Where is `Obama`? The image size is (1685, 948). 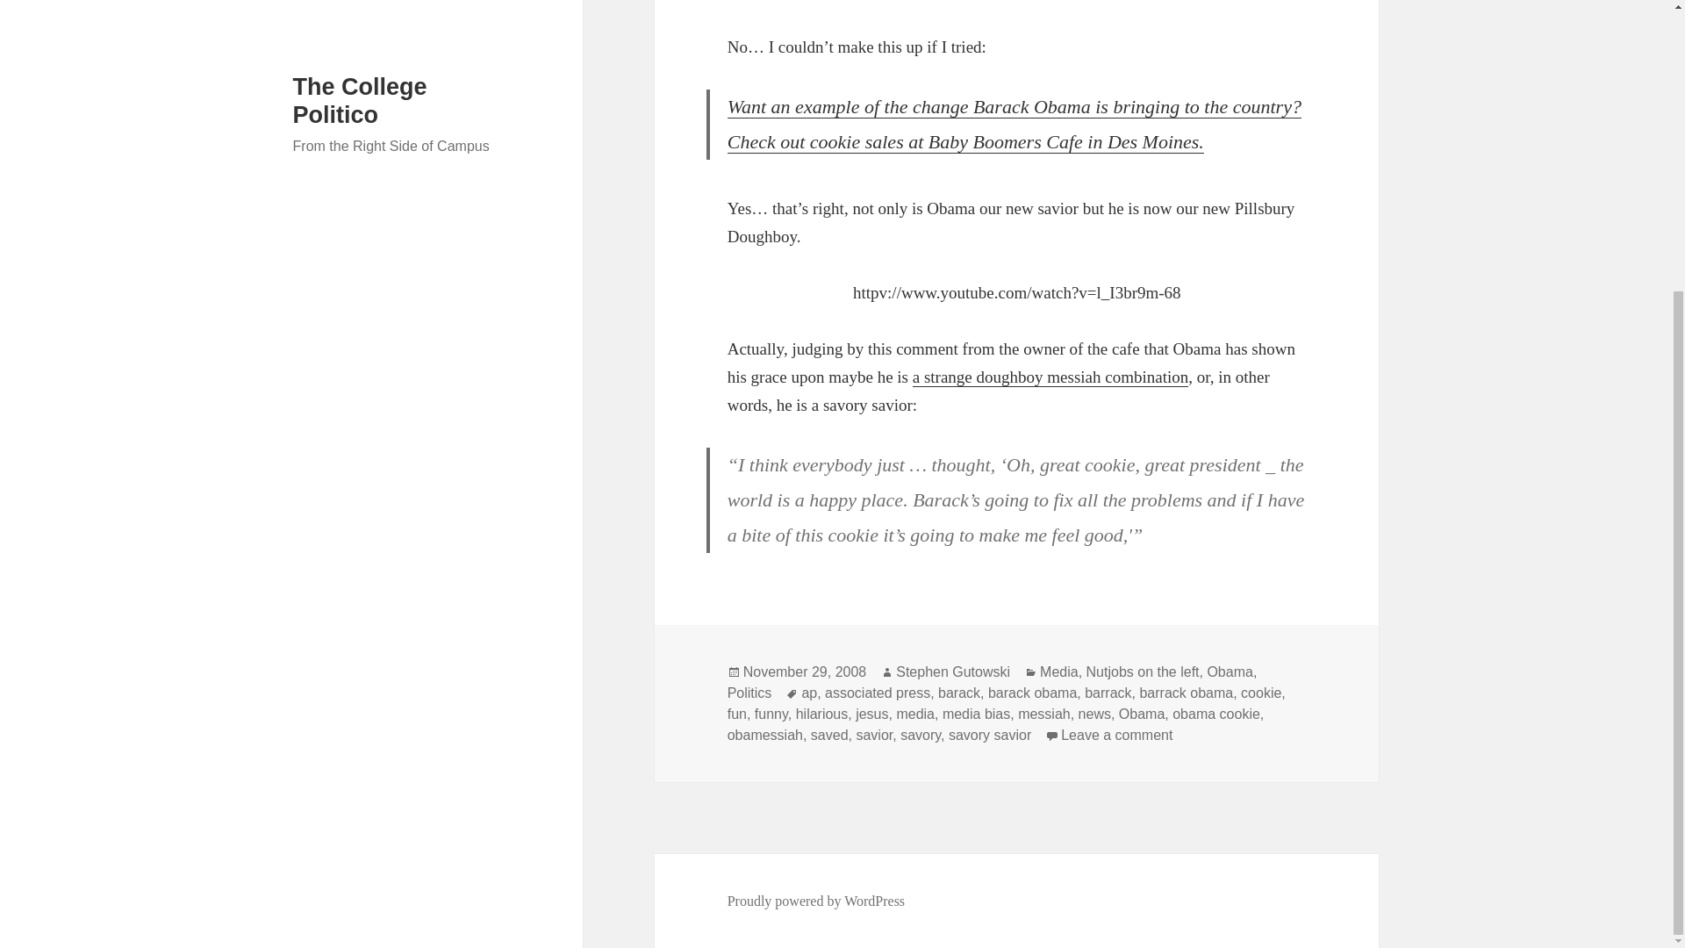 Obama is located at coordinates (1141, 714).